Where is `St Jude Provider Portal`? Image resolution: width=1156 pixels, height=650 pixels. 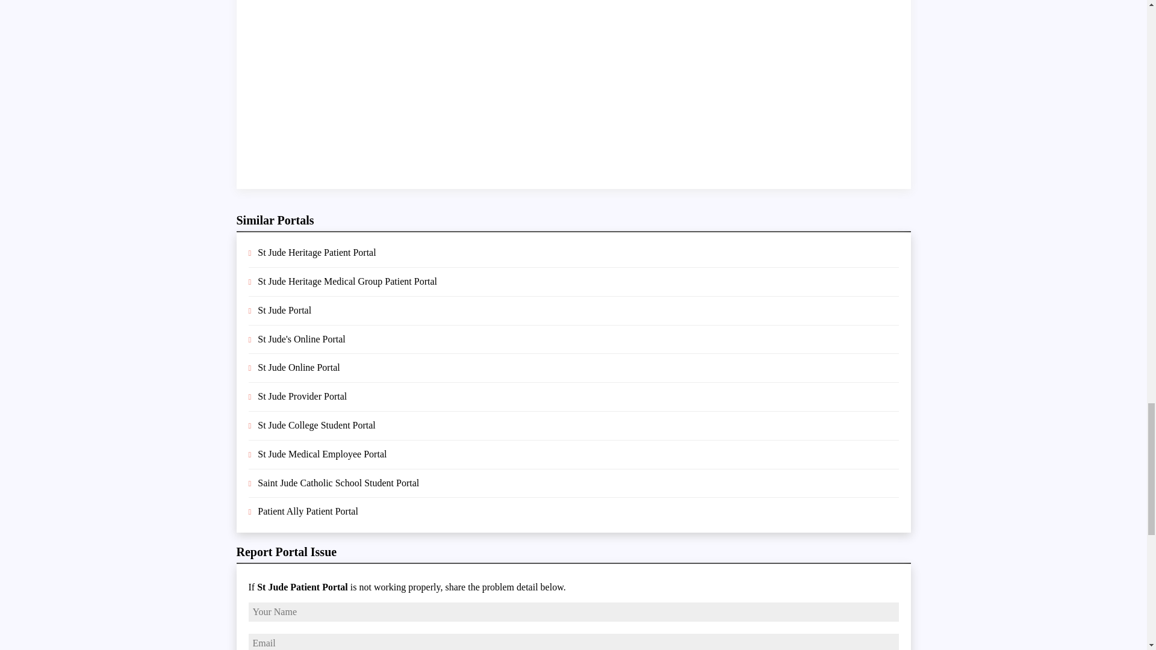 St Jude Provider Portal is located at coordinates (302, 396).